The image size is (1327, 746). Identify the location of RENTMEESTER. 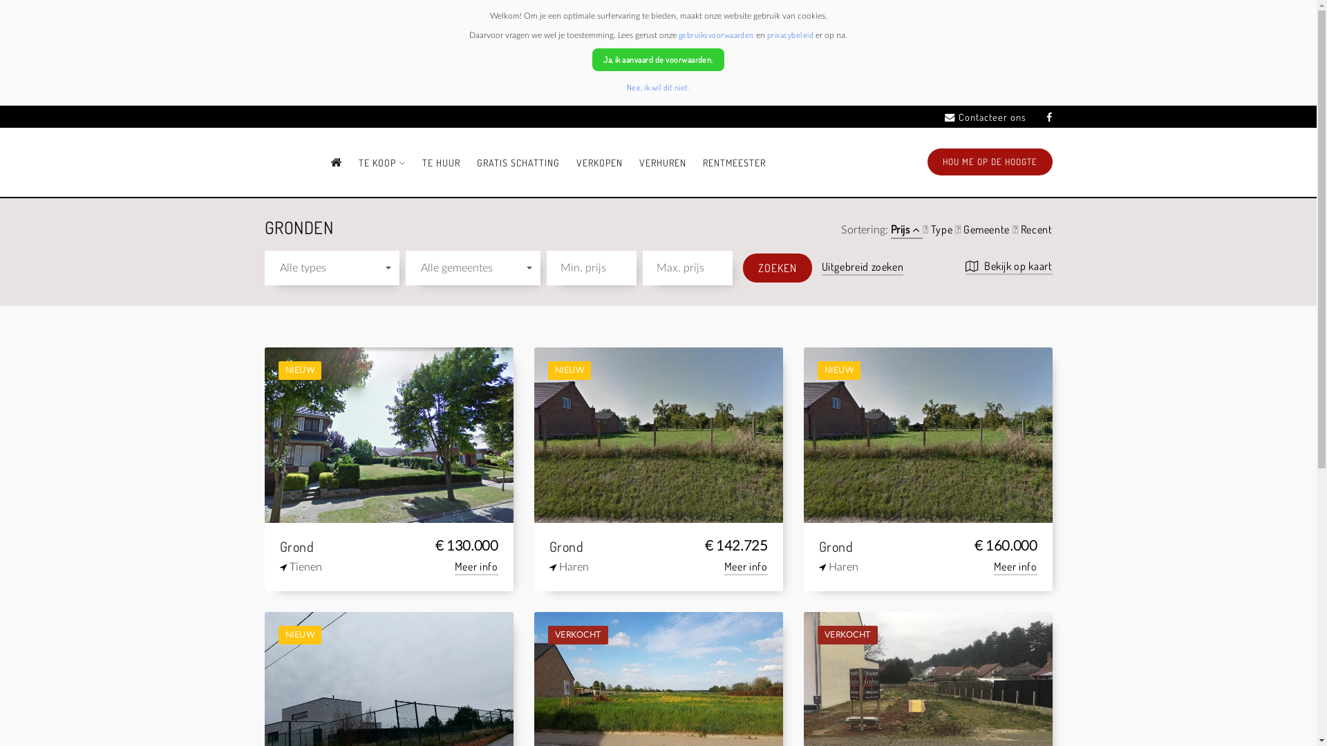
(734, 163).